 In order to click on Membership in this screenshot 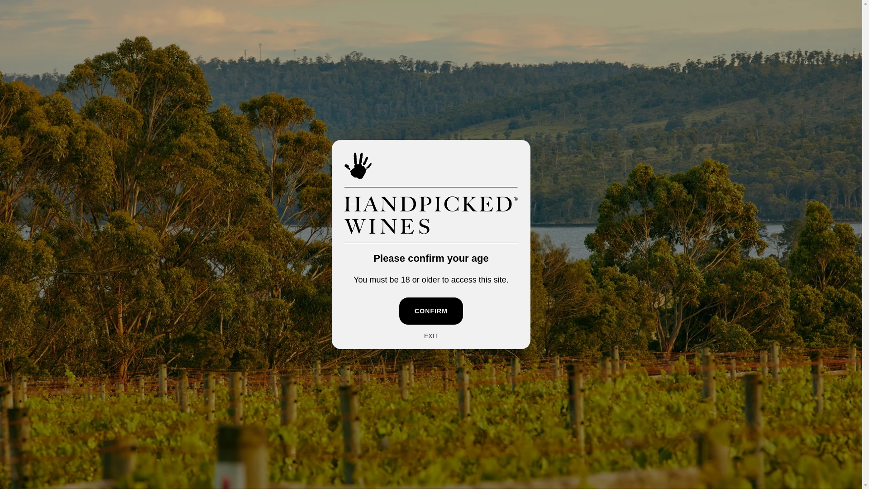, I will do `click(152, 46)`.